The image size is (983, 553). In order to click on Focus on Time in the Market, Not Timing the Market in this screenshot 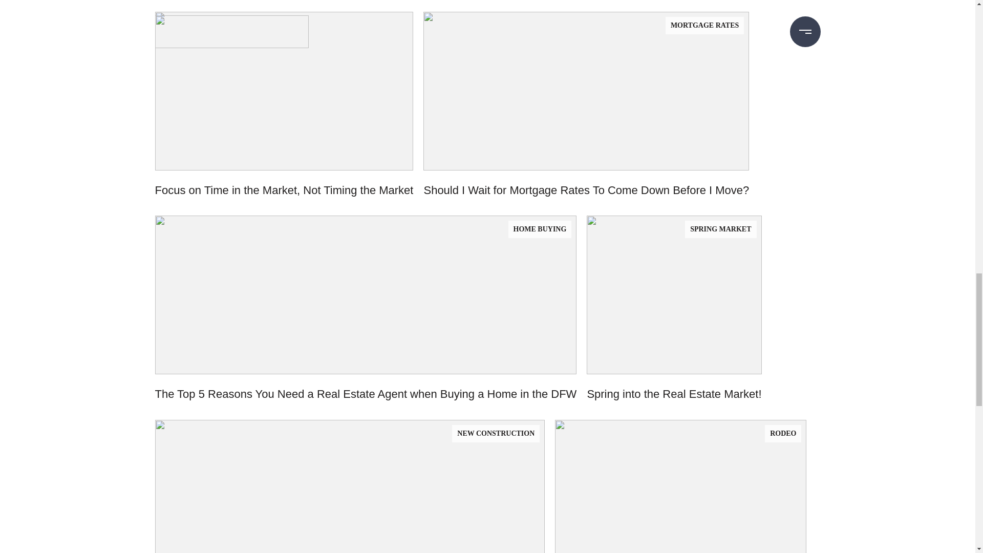, I will do `click(284, 114)`.